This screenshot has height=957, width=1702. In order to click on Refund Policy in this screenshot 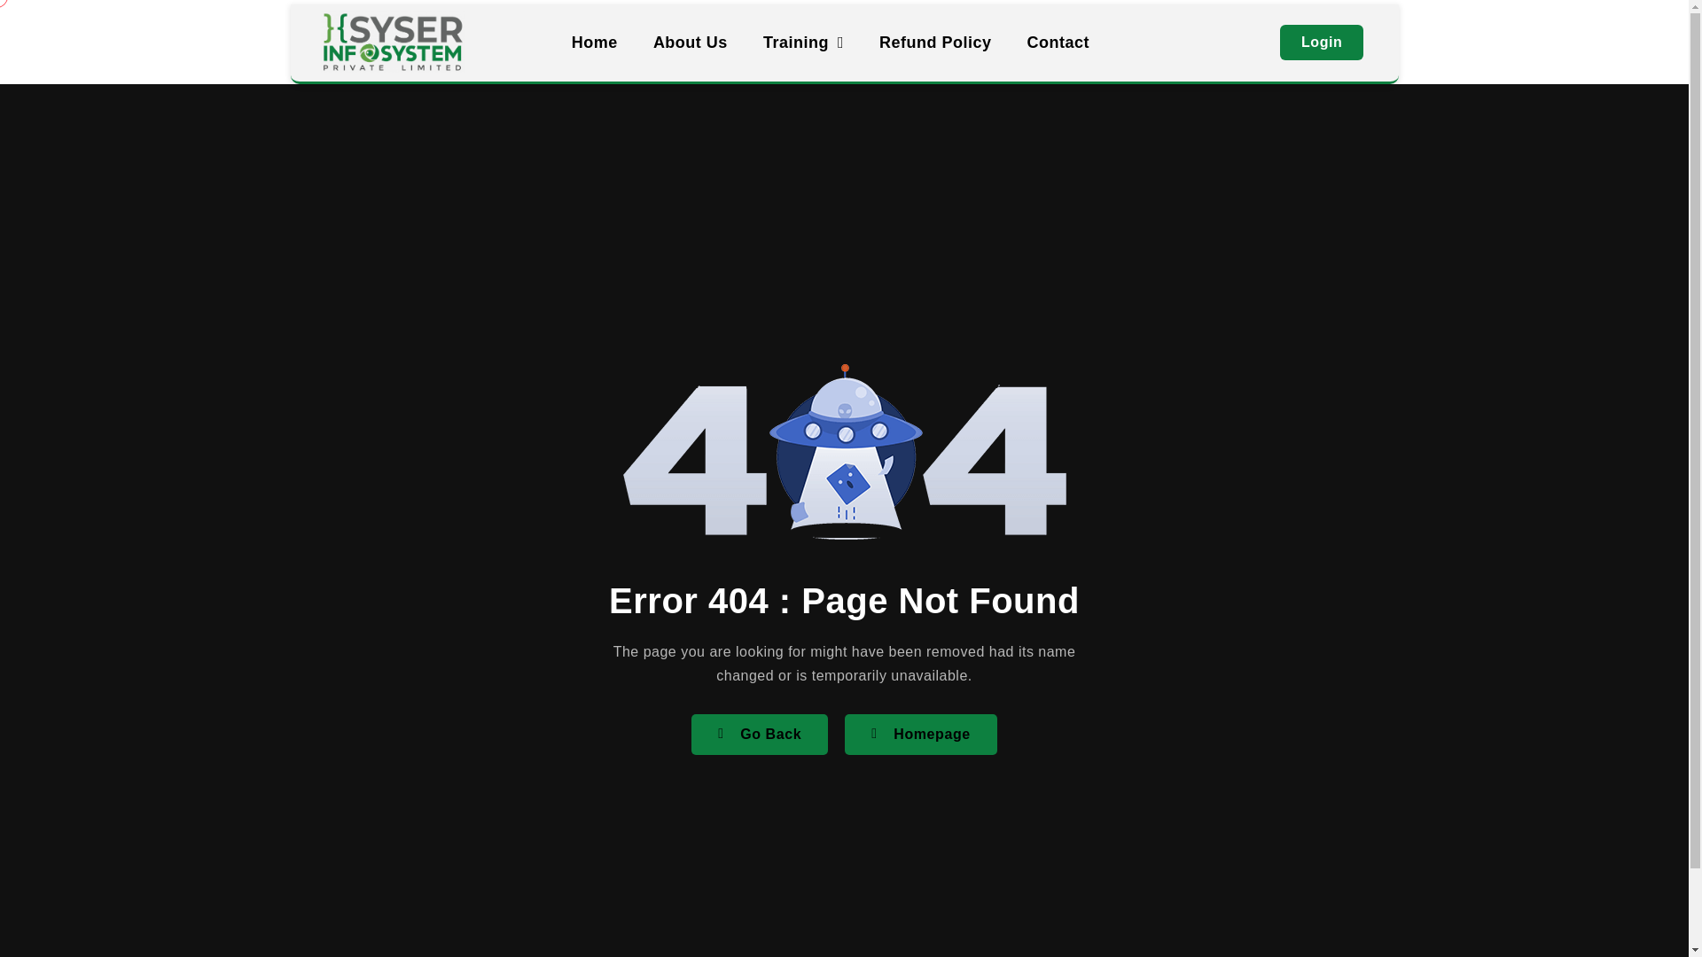, I will do `click(934, 43)`.